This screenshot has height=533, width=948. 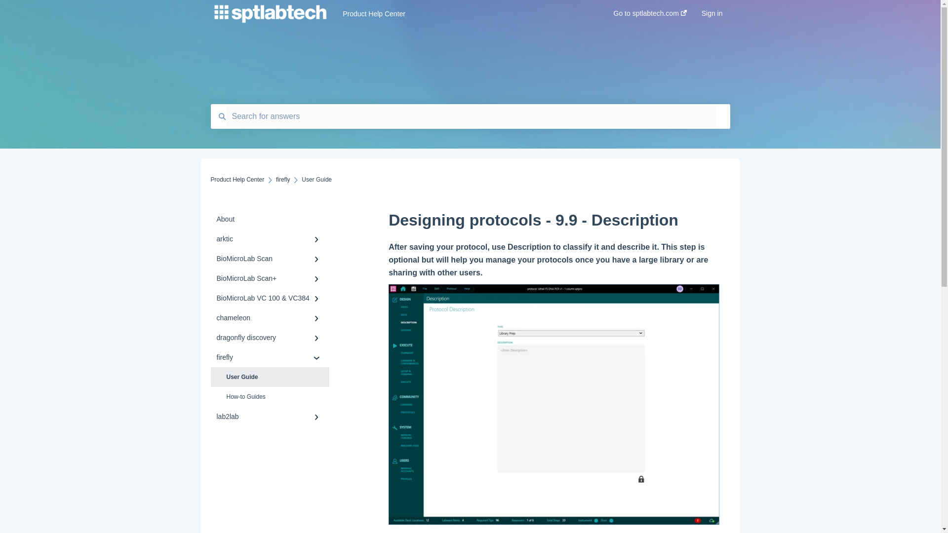 What do you see at coordinates (650, 16) in the screenshot?
I see `Go to sptlabtech.com` at bounding box center [650, 16].